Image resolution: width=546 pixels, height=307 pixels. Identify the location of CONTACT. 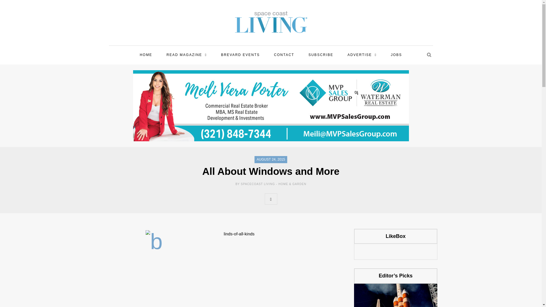
(284, 55).